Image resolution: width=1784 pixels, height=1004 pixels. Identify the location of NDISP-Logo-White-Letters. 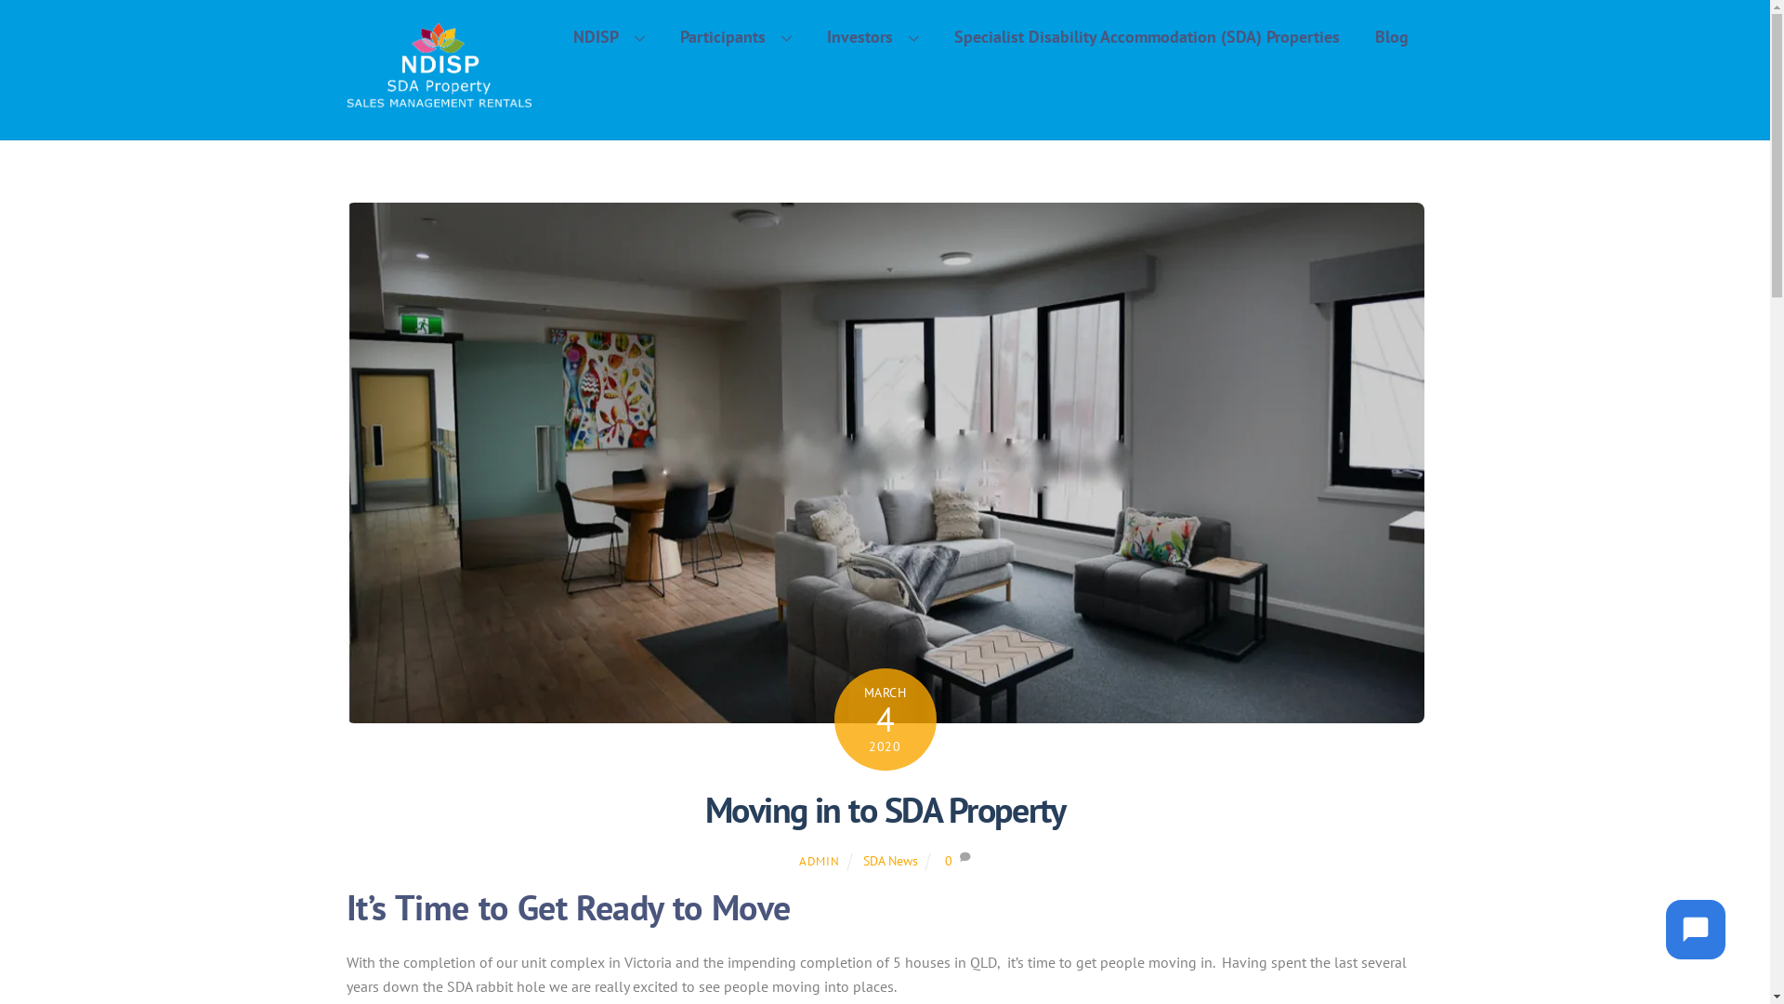
(439, 66).